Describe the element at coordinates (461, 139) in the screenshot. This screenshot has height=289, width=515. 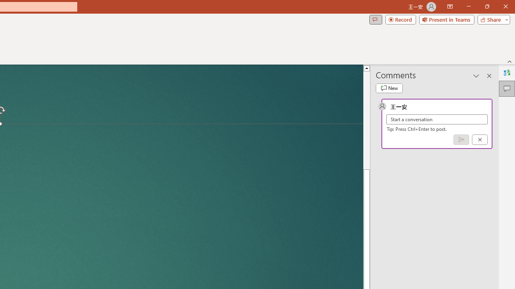
I see `Post comment (Ctrl + Enter)` at that location.